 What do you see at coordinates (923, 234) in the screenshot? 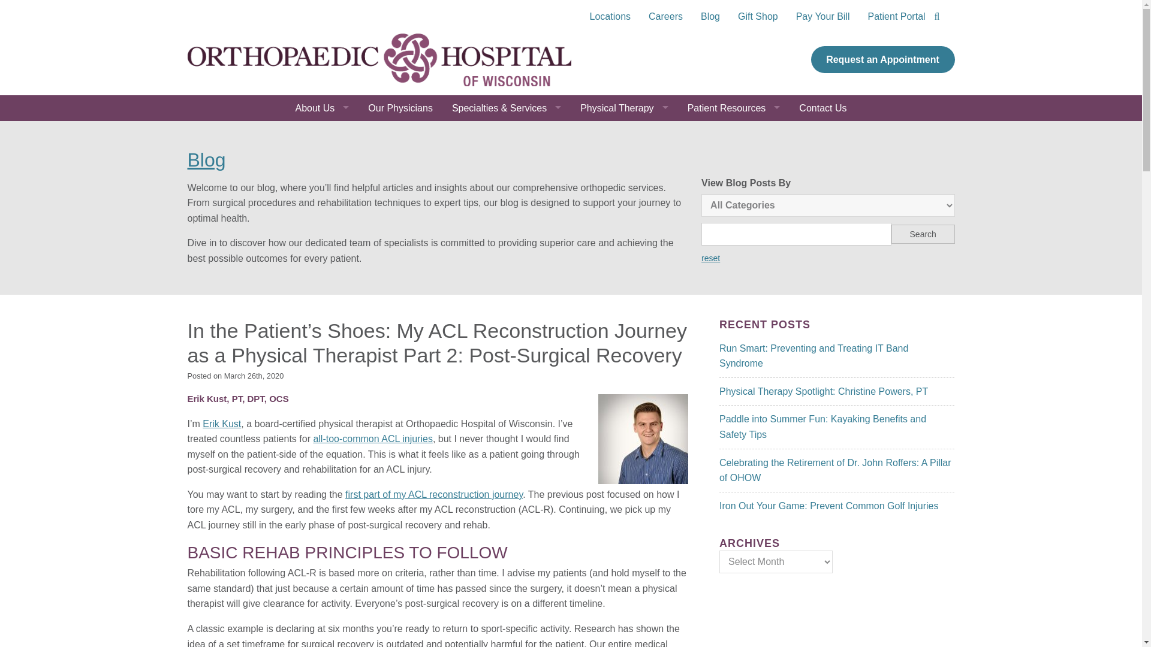
I see `Search` at bounding box center [923, 234].